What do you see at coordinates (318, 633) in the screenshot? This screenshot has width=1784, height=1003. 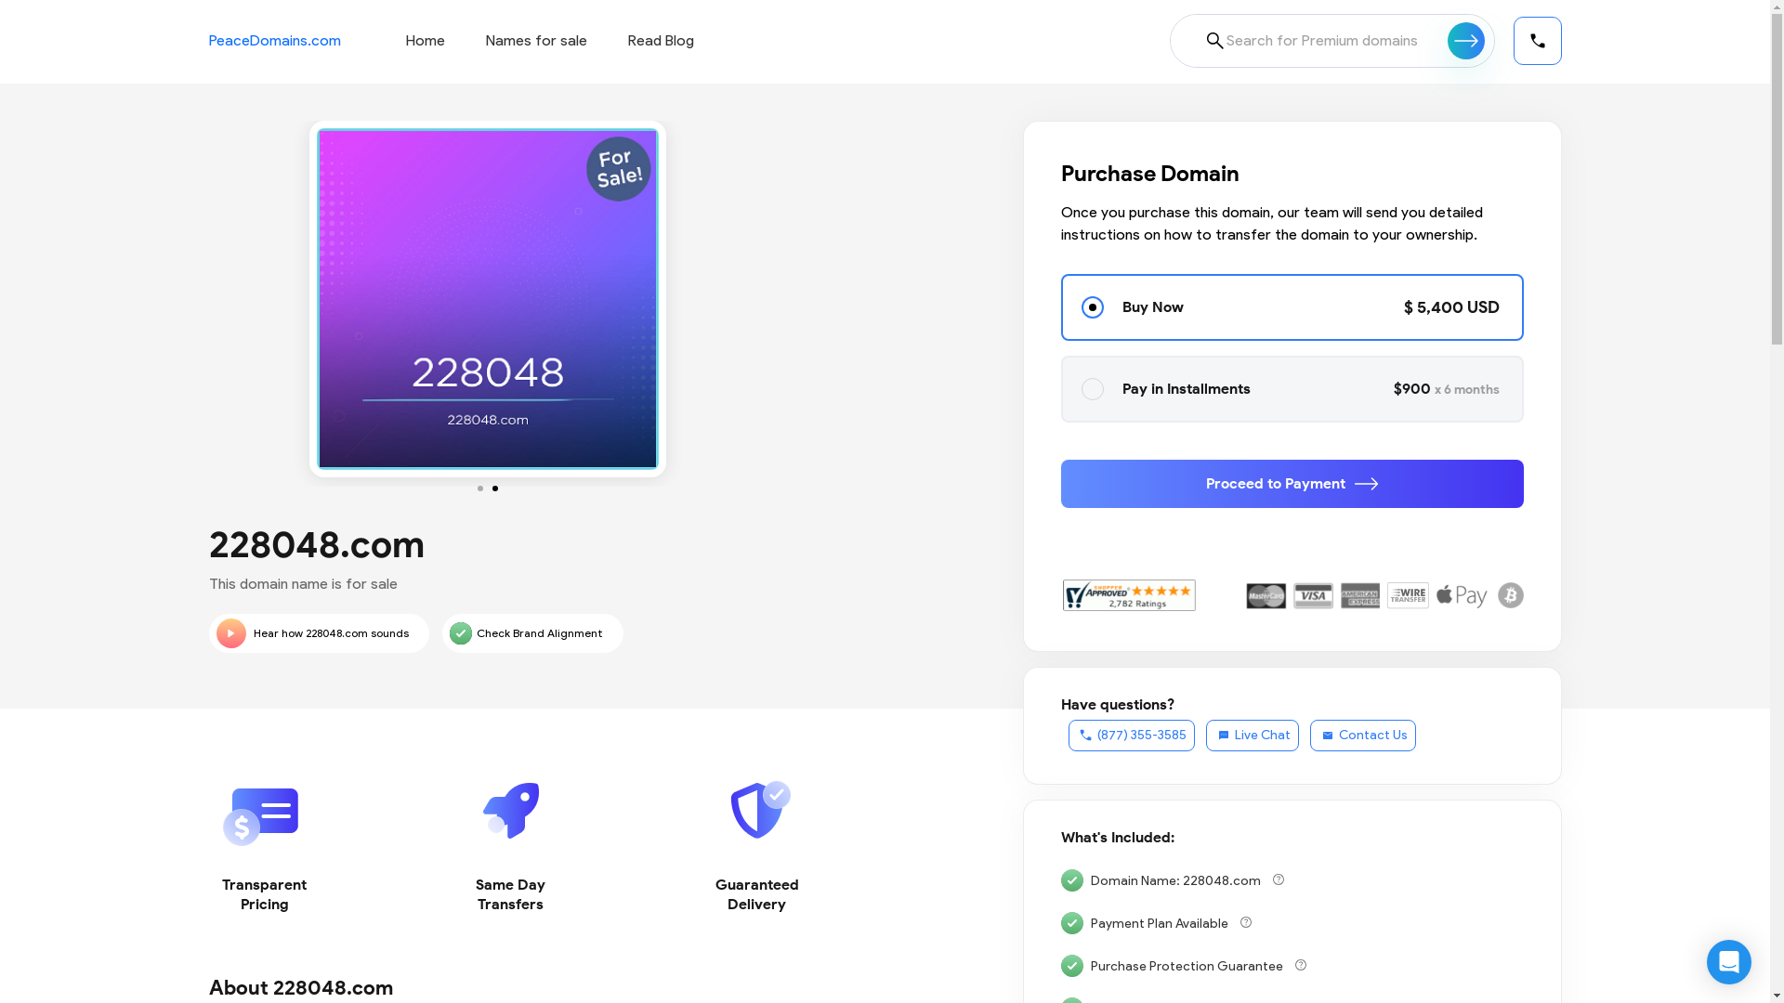 I see `Hear how 228048.com sounds` at bounding box center [318, 633].